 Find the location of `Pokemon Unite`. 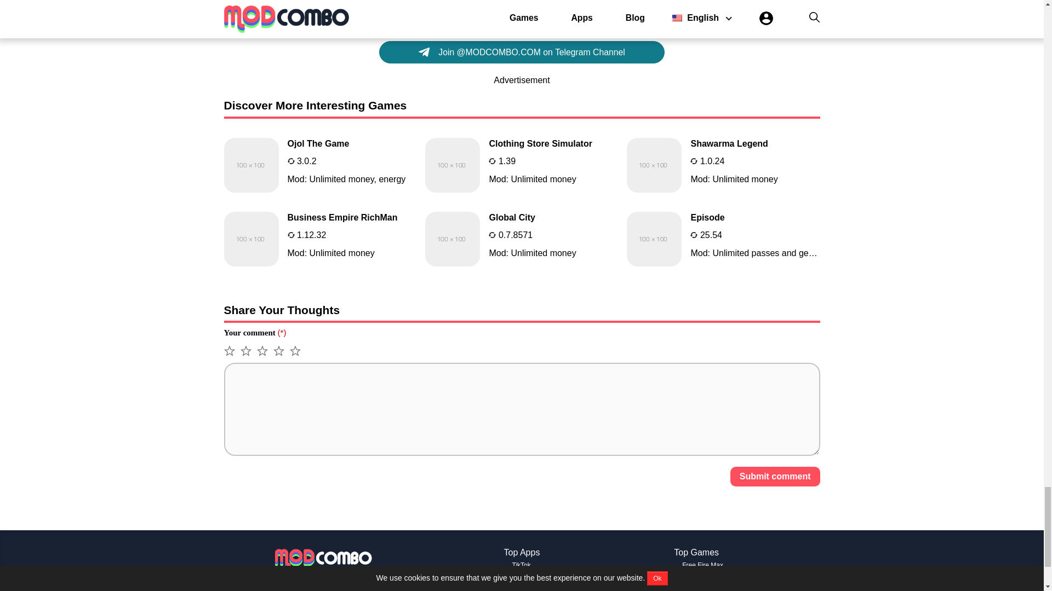

Pokemon Unite is located at coordinates (704, 578).